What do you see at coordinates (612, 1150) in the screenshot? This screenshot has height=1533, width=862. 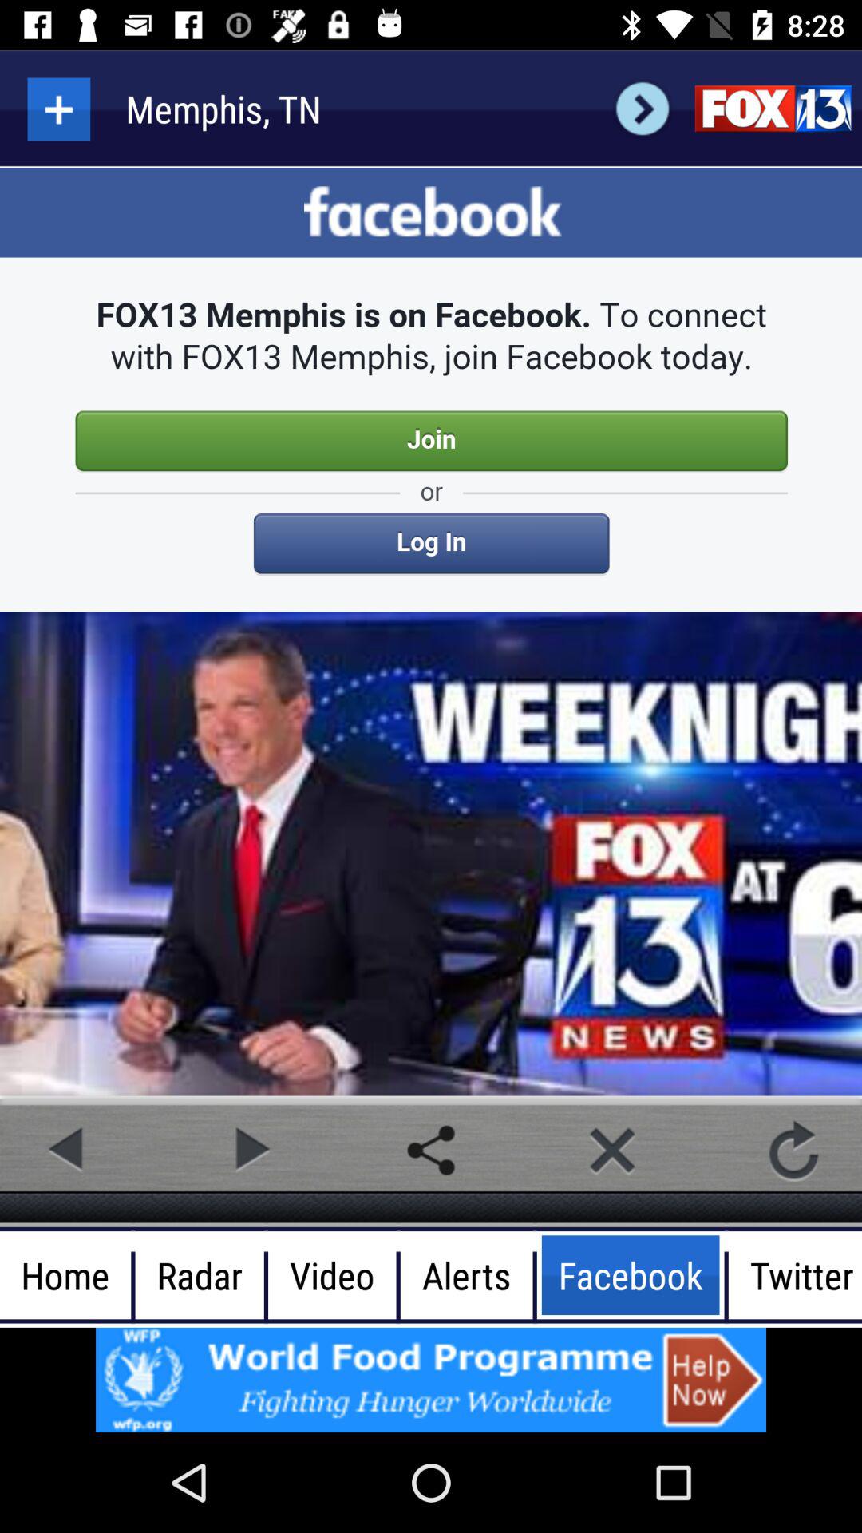 I see `close the app` at bounding box center [612, 1150].